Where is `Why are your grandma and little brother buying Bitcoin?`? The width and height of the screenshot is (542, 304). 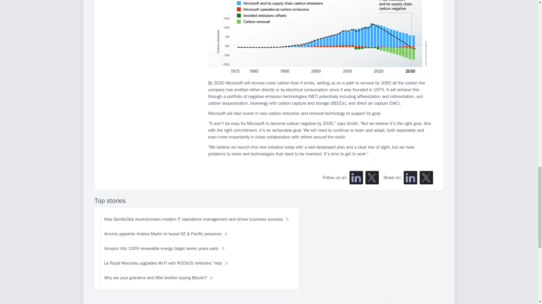 Why are your grandma and little brother buying Bitcoin? is located at coordinates (159, 278).